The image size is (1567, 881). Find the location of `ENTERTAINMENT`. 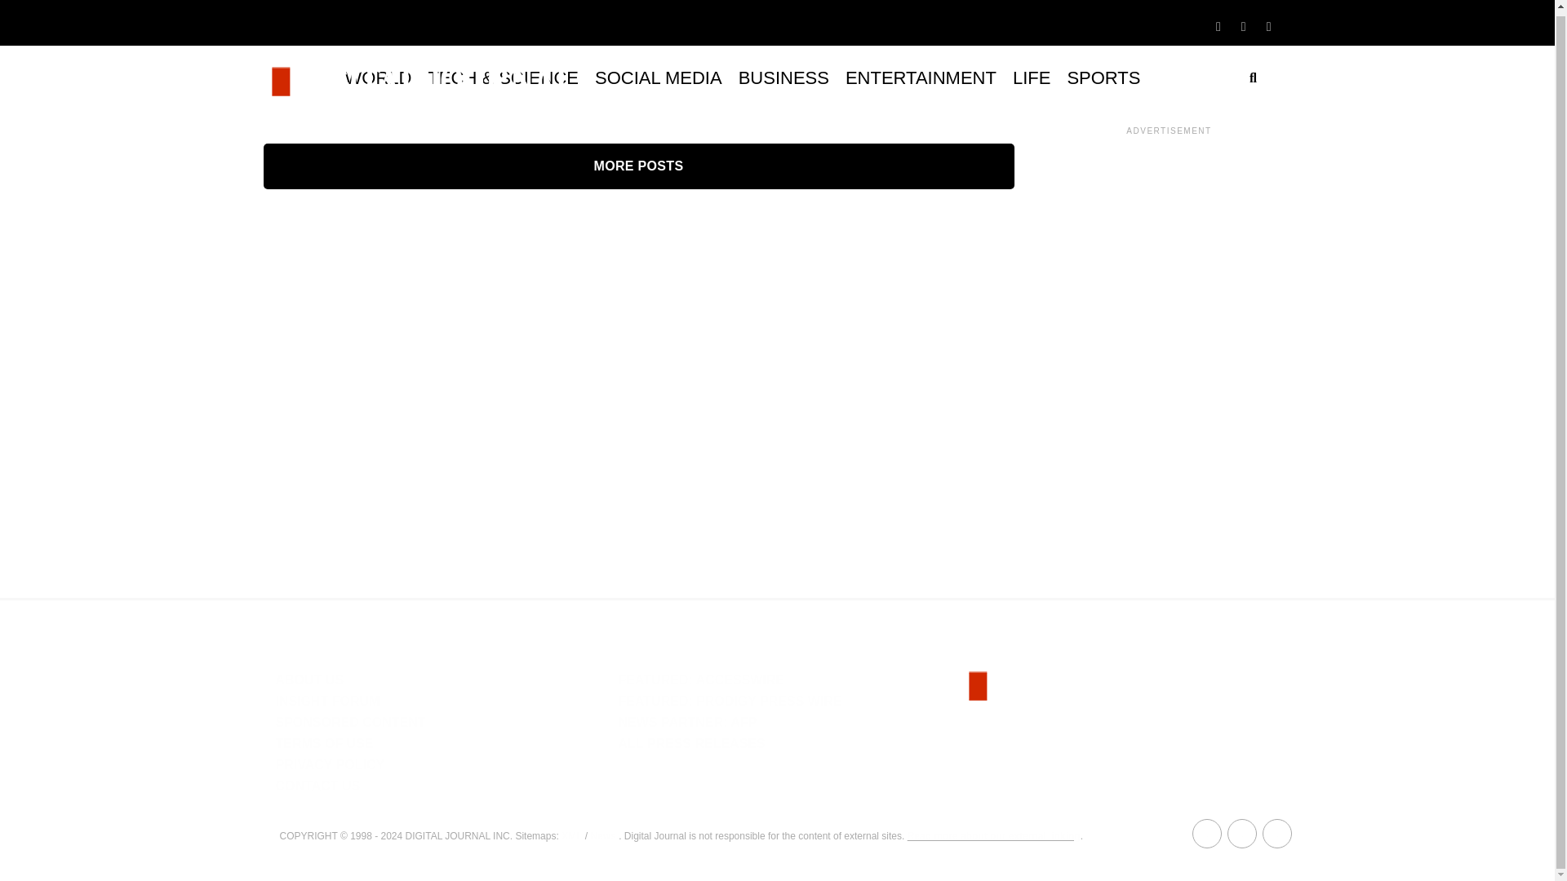

ENTERTAINMENT is located at coordinates (921, 78).